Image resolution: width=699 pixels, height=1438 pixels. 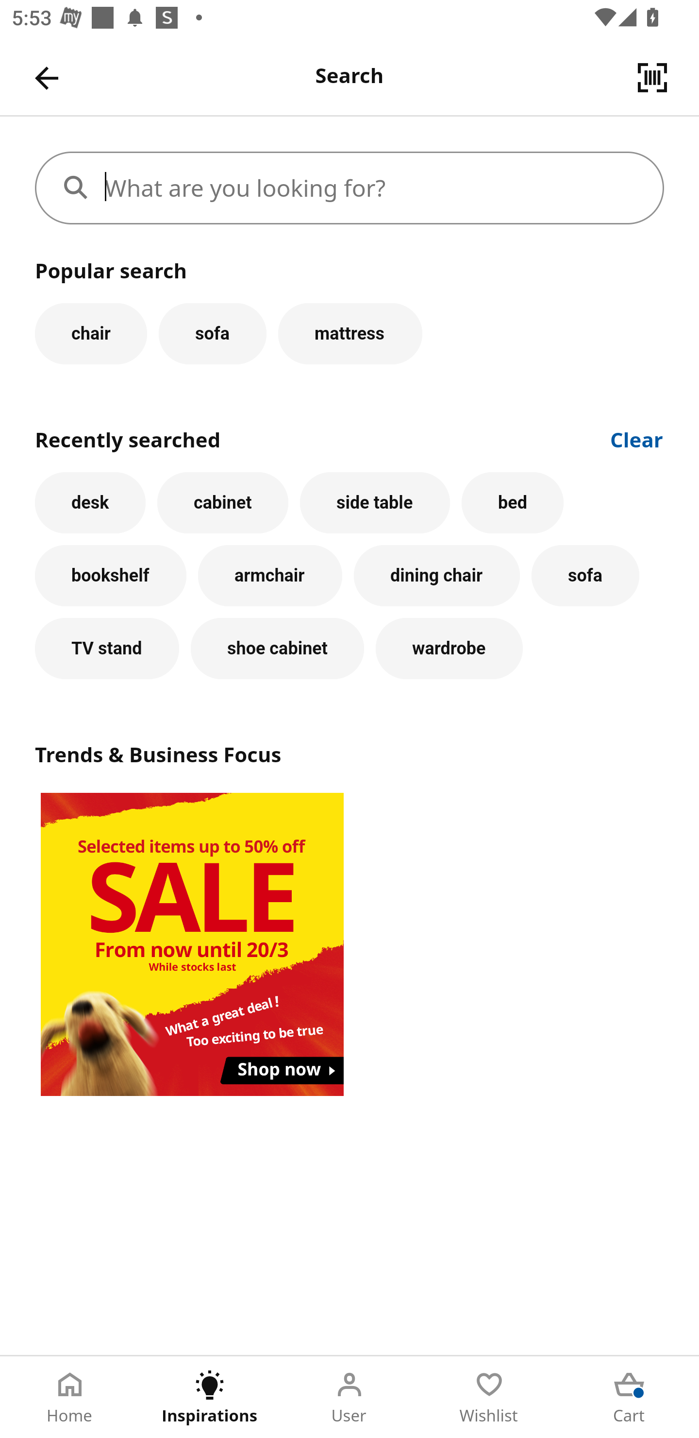 What do you see at coordinates (512, 502) in the screenshot?
I see `bed` at bounding box center [512, 502].